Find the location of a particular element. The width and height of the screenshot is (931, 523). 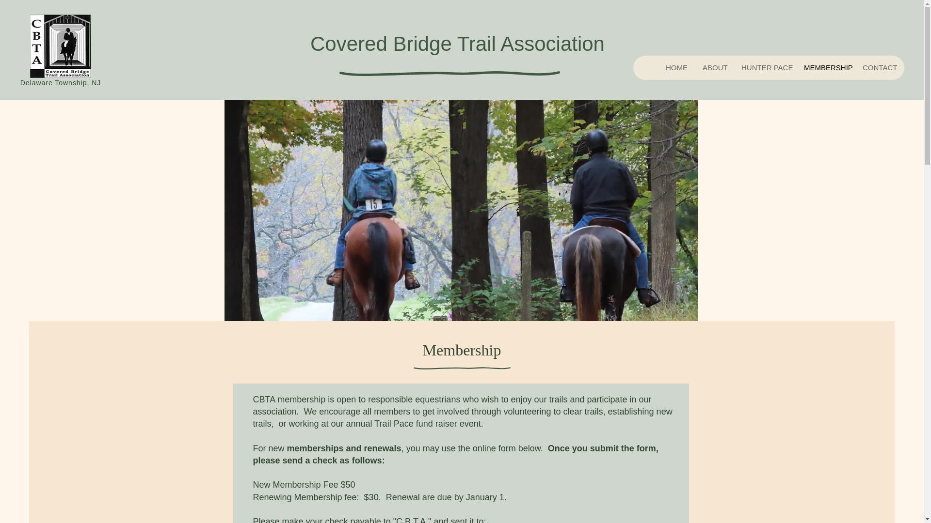

CONTACT is located at coordinates (879, 68).